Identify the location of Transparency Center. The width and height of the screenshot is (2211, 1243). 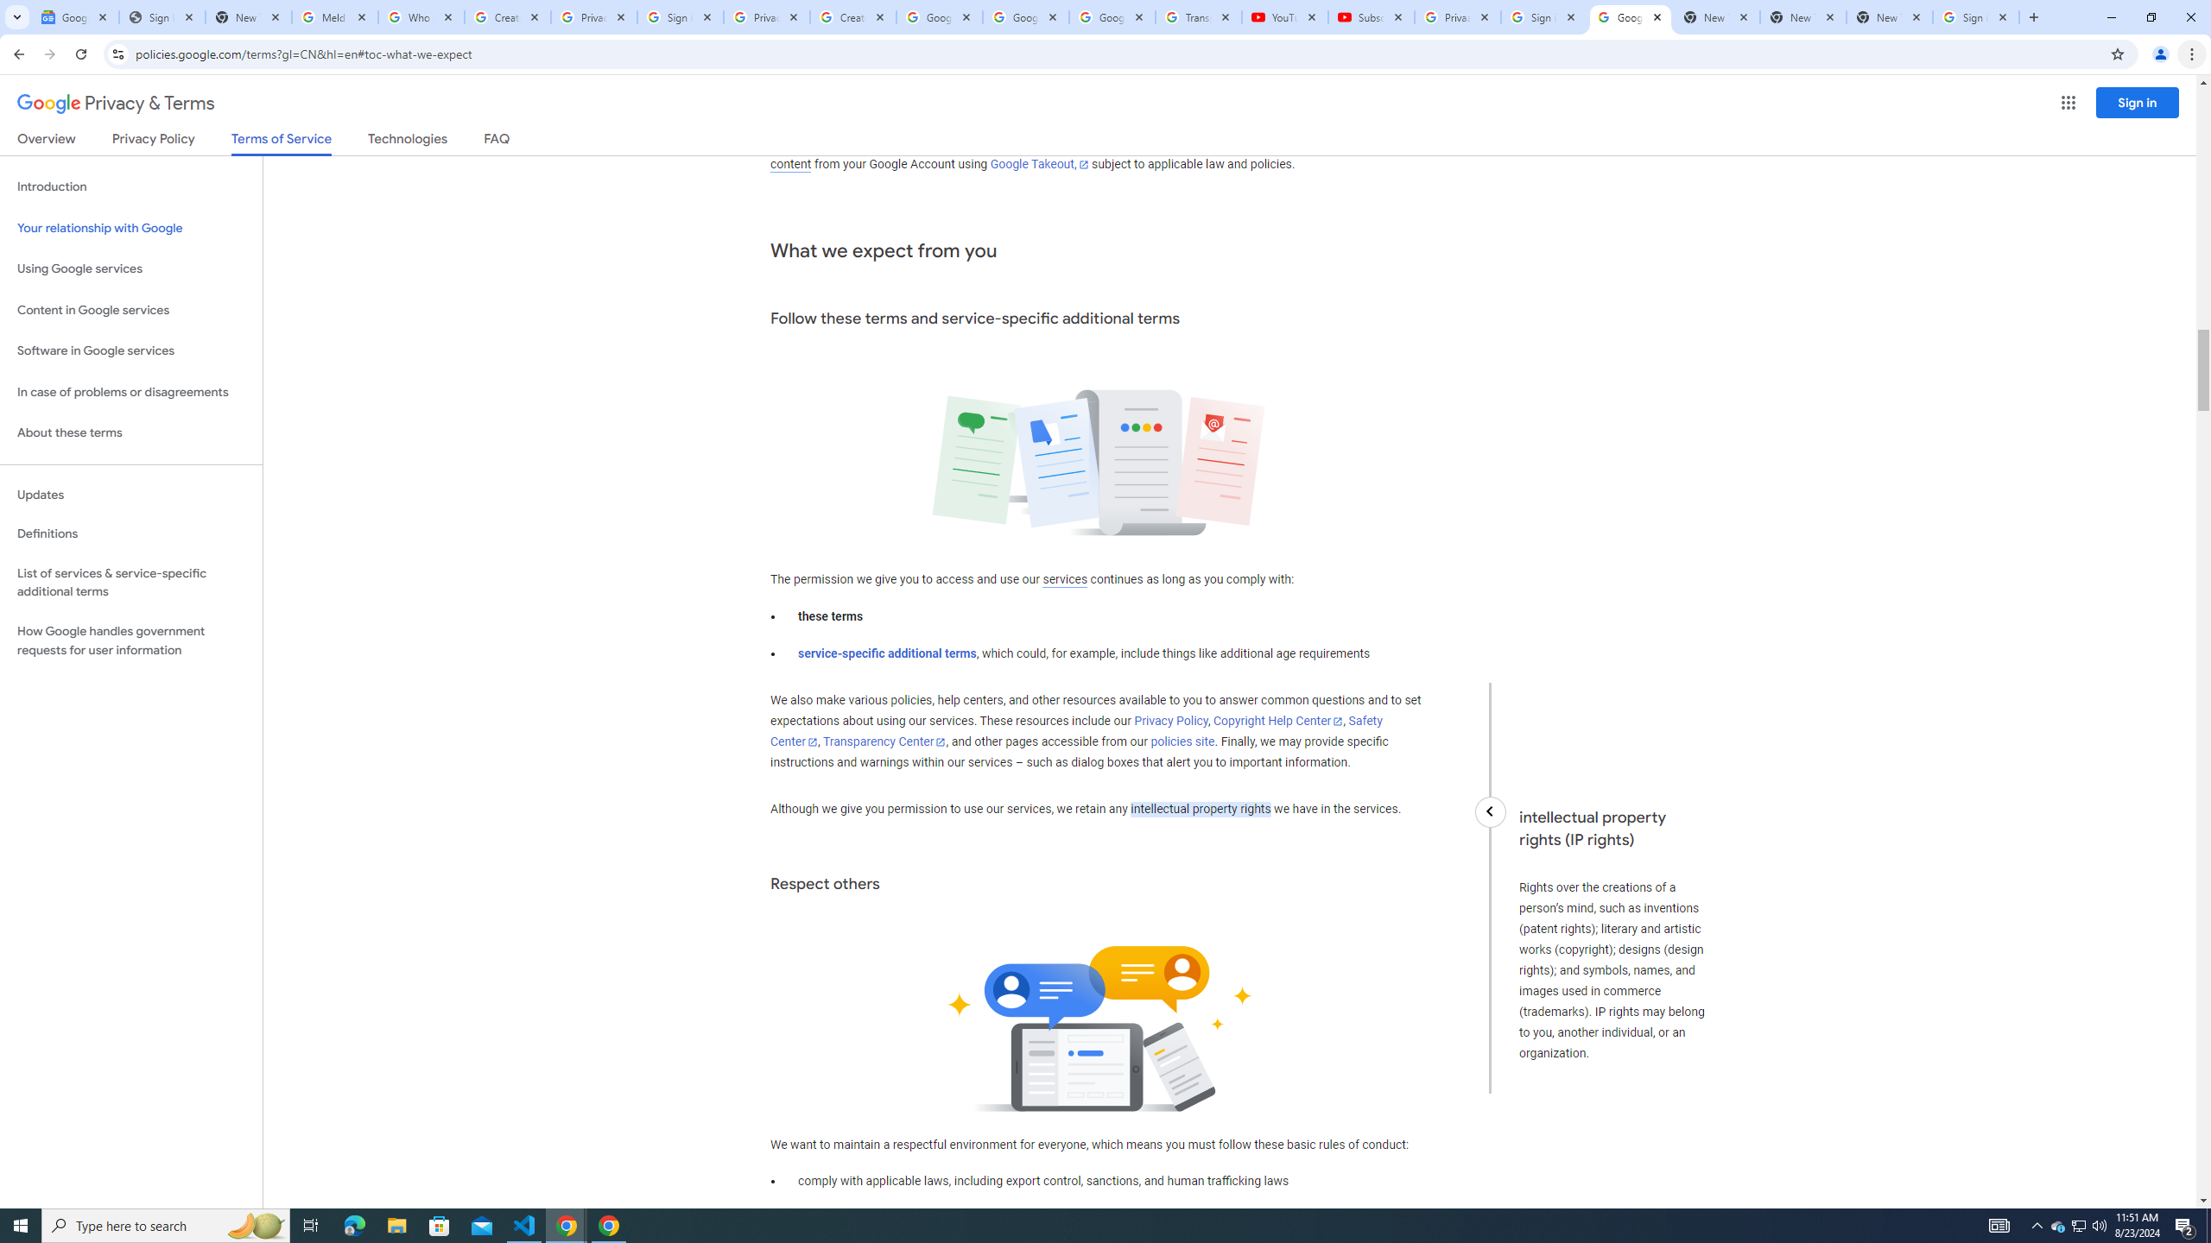
(884, 742).